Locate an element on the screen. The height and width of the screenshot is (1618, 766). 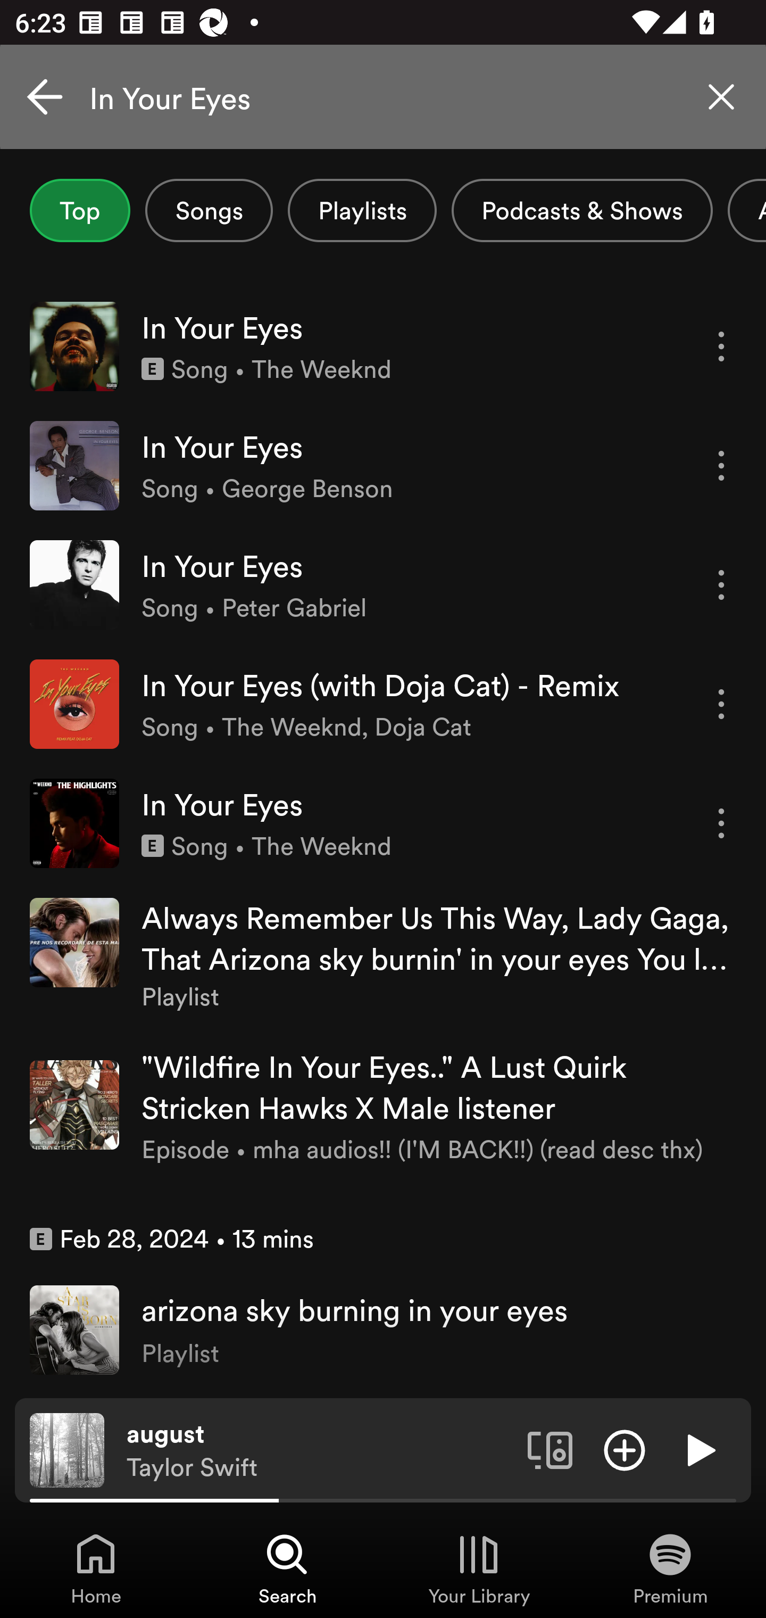
Top is located at coordinates (80, 210).